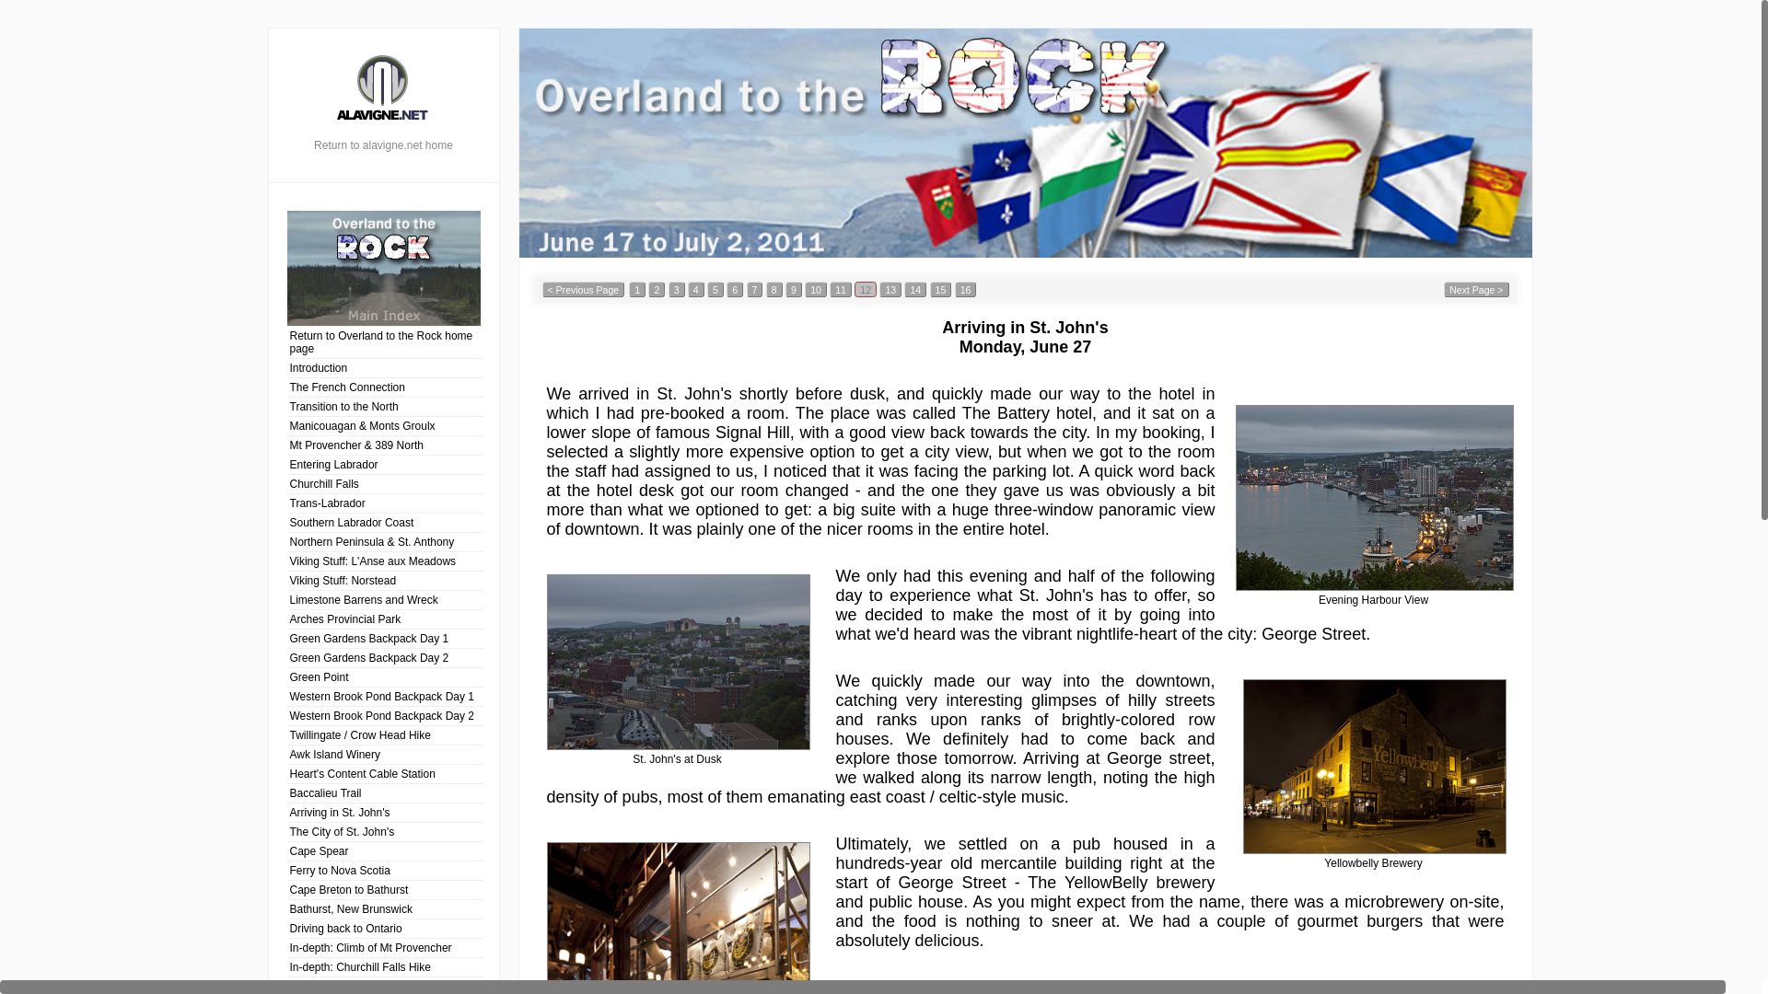  What do you see at coordinates (385, 580) in the screenshot?
I see `Viking Stuff: Norstead` at bounding box center [385, 580].